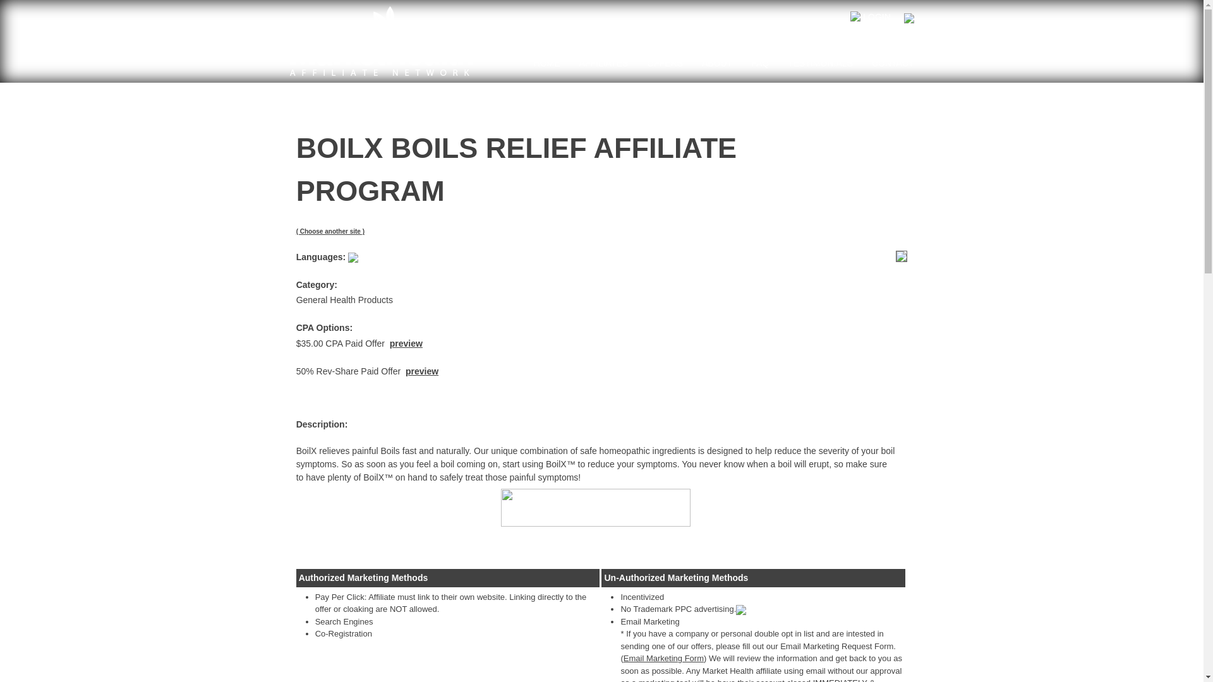 This screenshot has height=682, width=1213. Describe the element at coordinates (759, 63) in the screenshot. I see `FAQ` at that location.